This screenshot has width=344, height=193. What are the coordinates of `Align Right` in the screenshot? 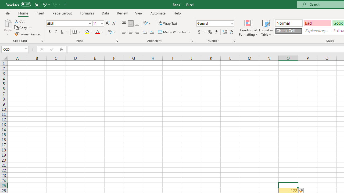 It's located at (137, 32).